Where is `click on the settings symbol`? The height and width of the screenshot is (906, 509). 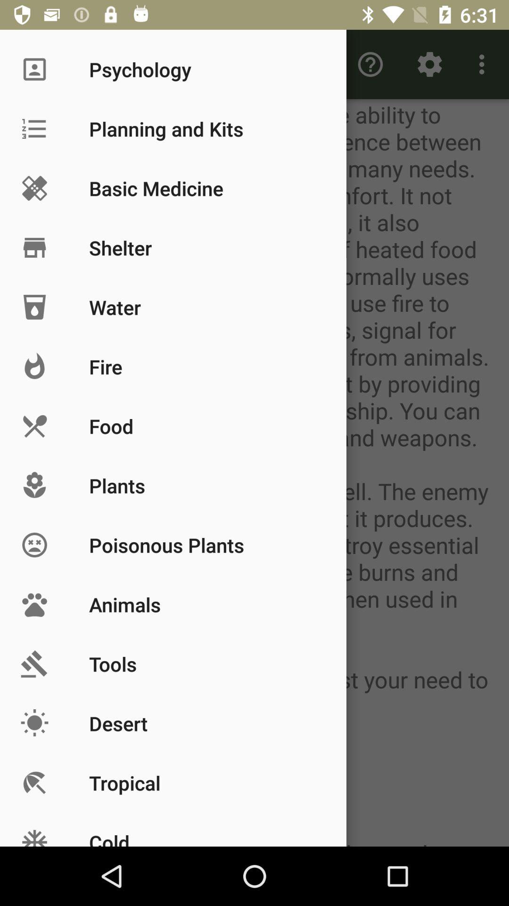
click on the settings symbol is located at coordinates (430, 64).